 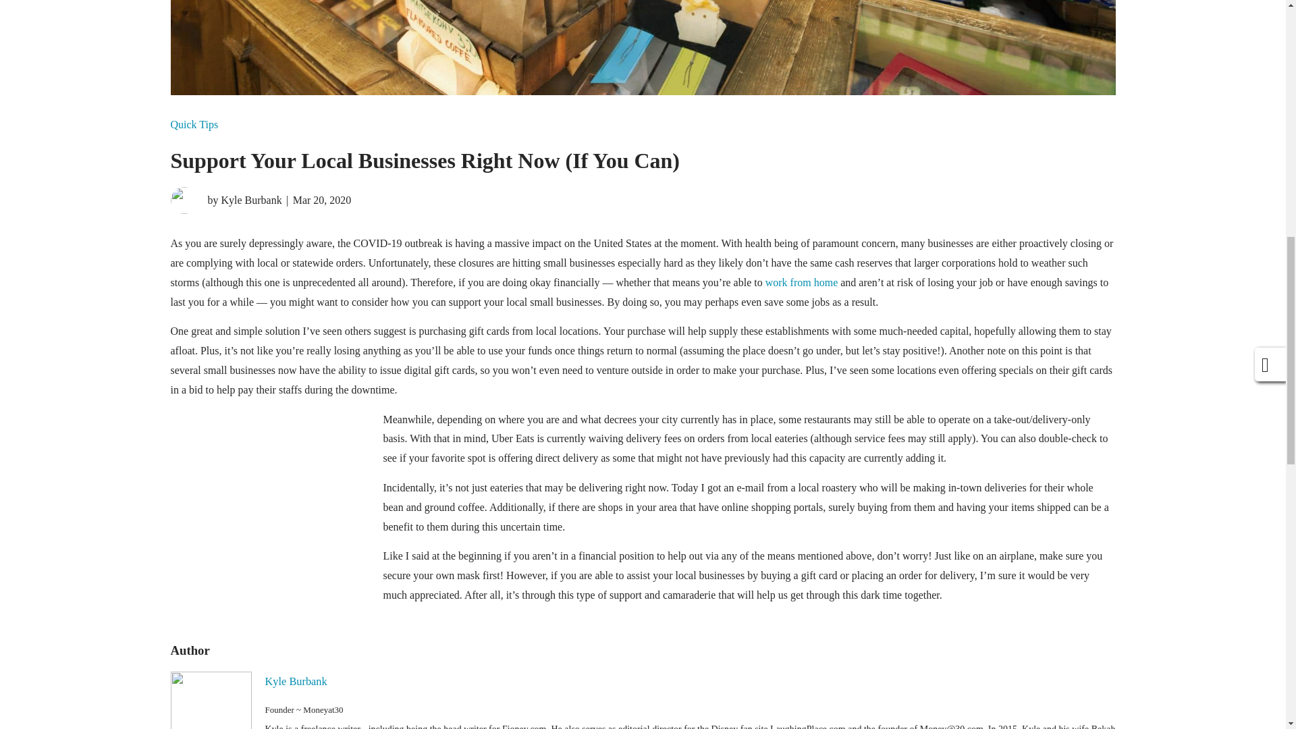 I want to click on Kyle Burbank, so click(x=295, y=682).